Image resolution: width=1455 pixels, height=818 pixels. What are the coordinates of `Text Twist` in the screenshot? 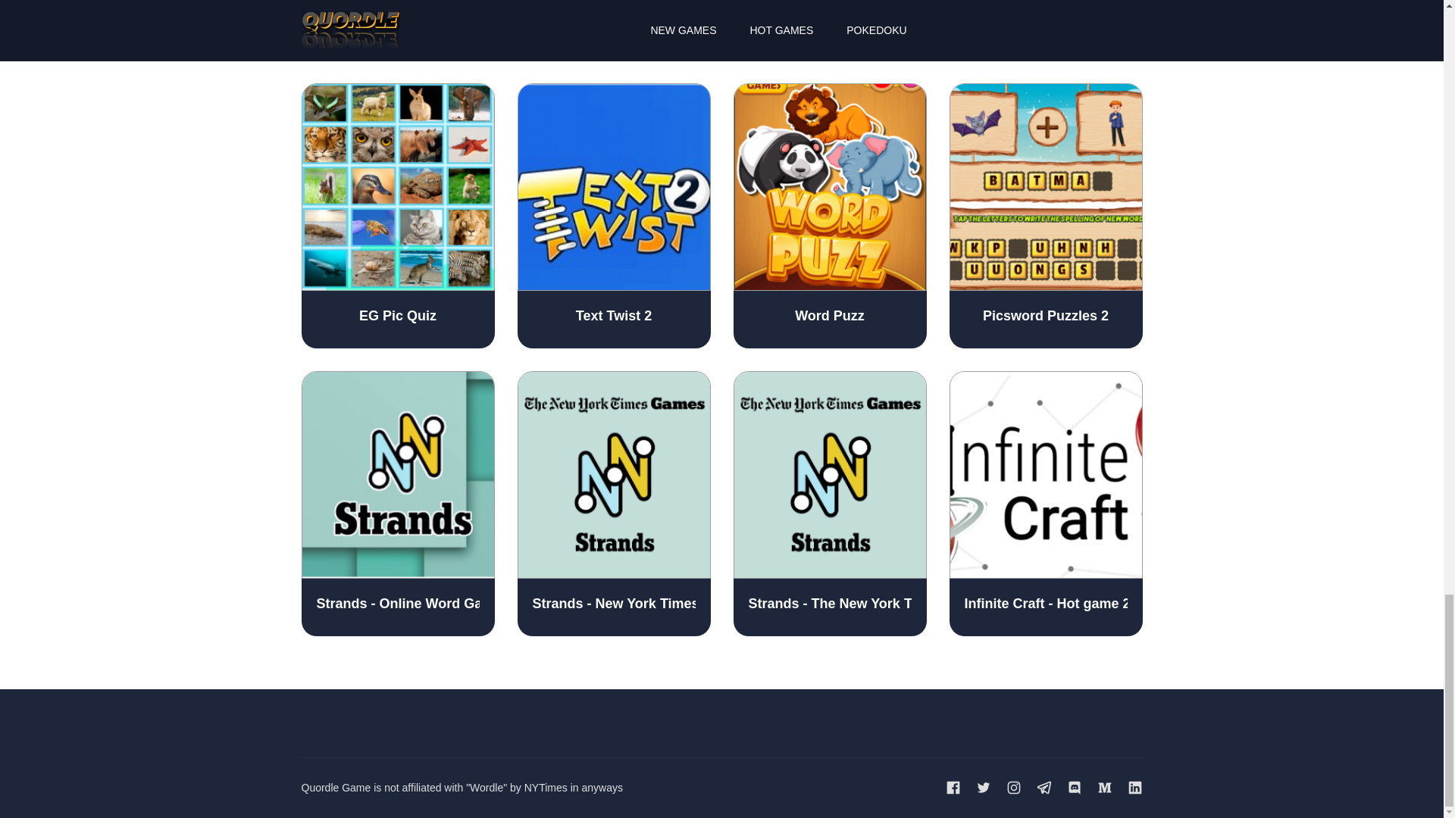 It's located at (397, 30).